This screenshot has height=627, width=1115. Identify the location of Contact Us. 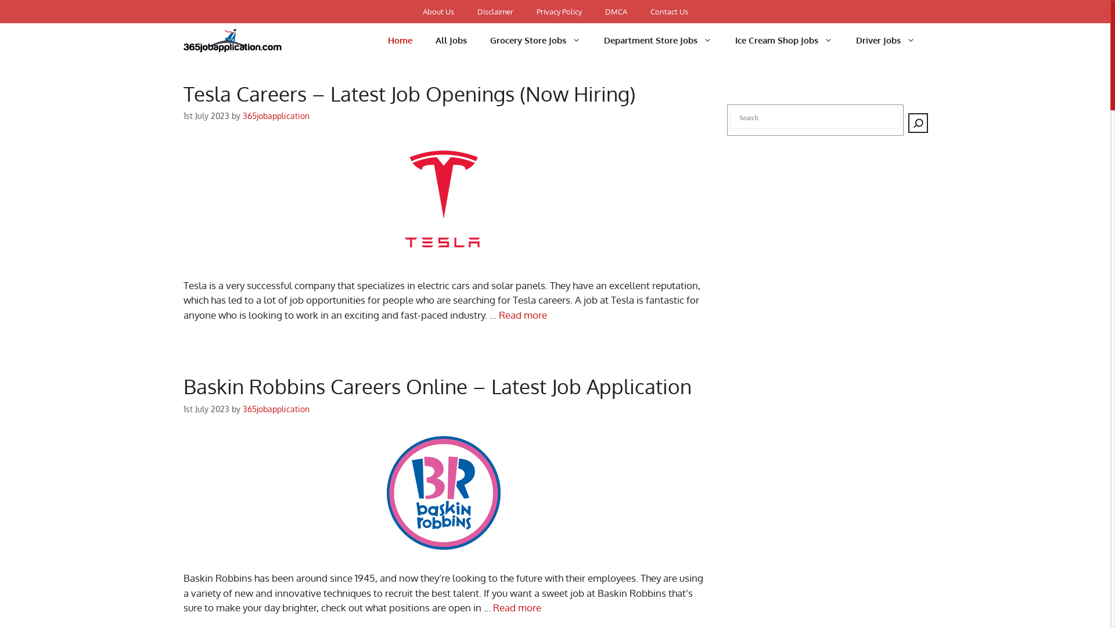
(669, 12).